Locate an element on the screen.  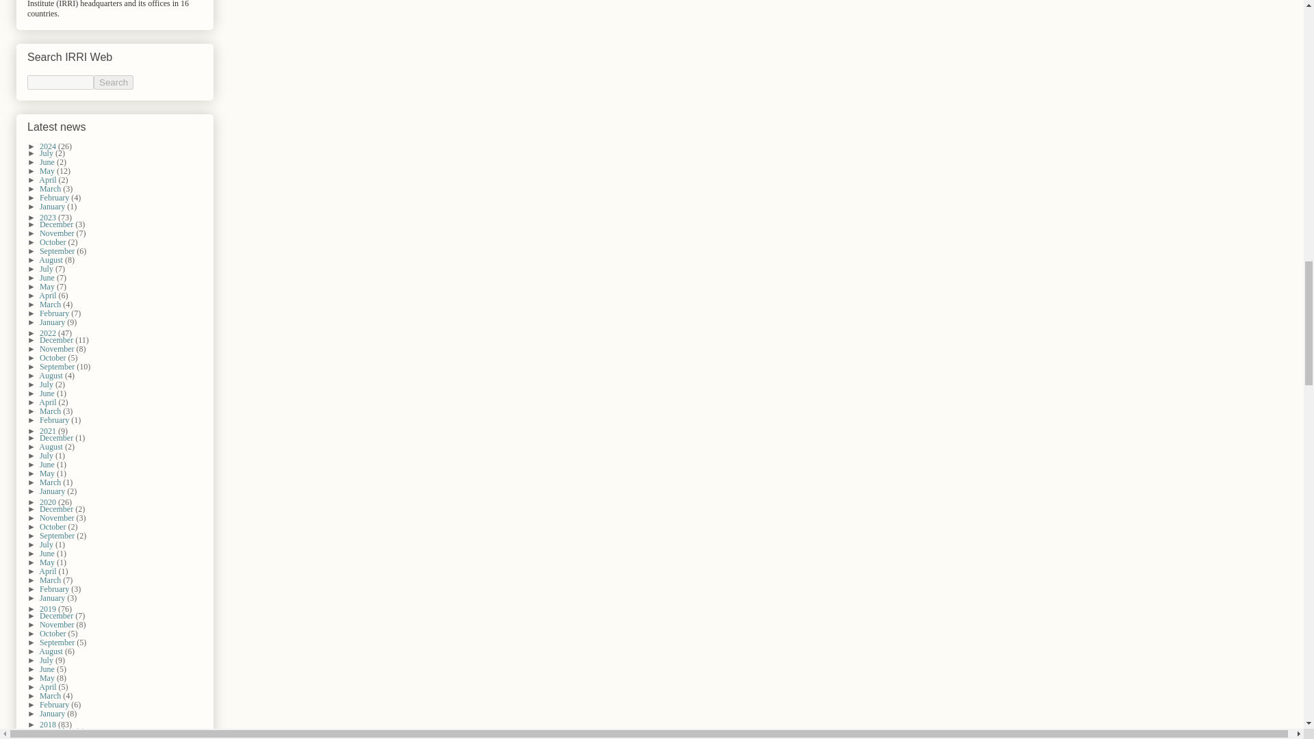
June is located at coordinates (48, 162).